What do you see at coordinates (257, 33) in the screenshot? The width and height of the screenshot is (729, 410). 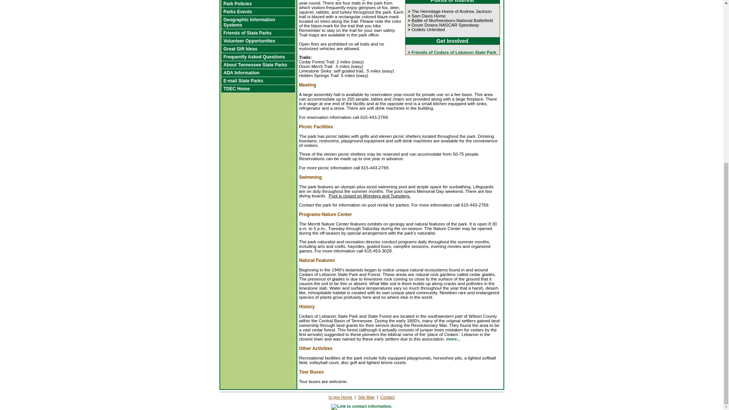 I see `Friends Groups` at bounding box center [257, 33].